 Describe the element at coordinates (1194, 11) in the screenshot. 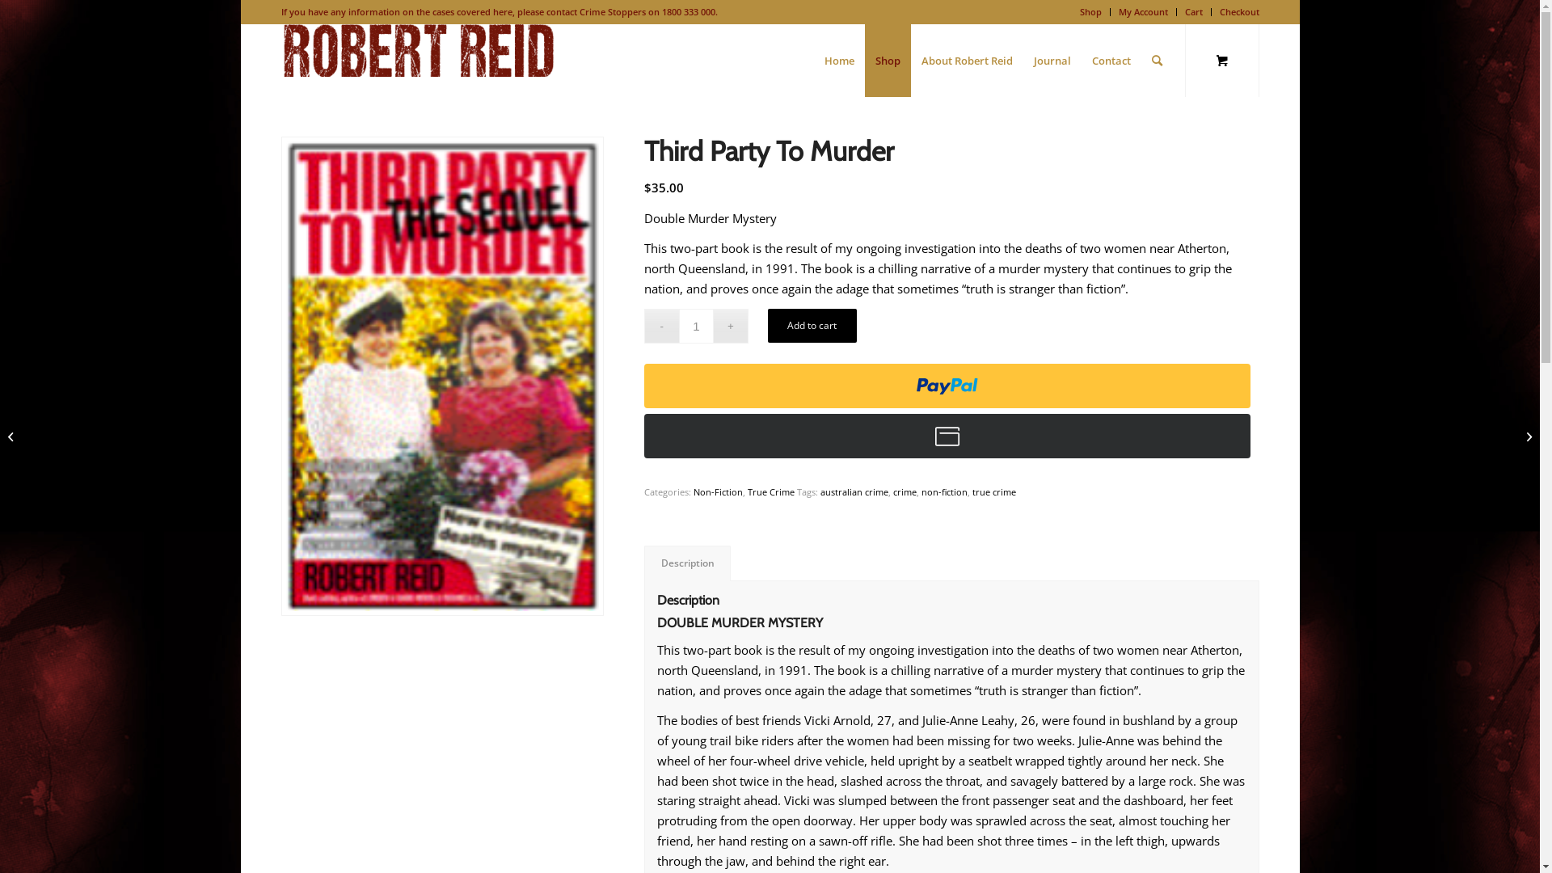

I see `Cart` at that location.